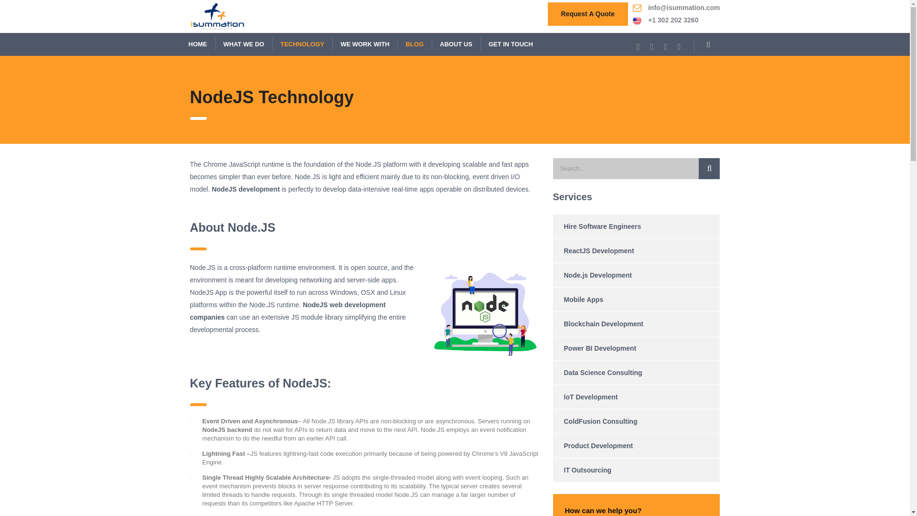 This screenshot has width=917, height=516. What do you see at coordinates (587, 14) in the screenshot?
I see `Request A Quote` at bounding box center [587, 14].